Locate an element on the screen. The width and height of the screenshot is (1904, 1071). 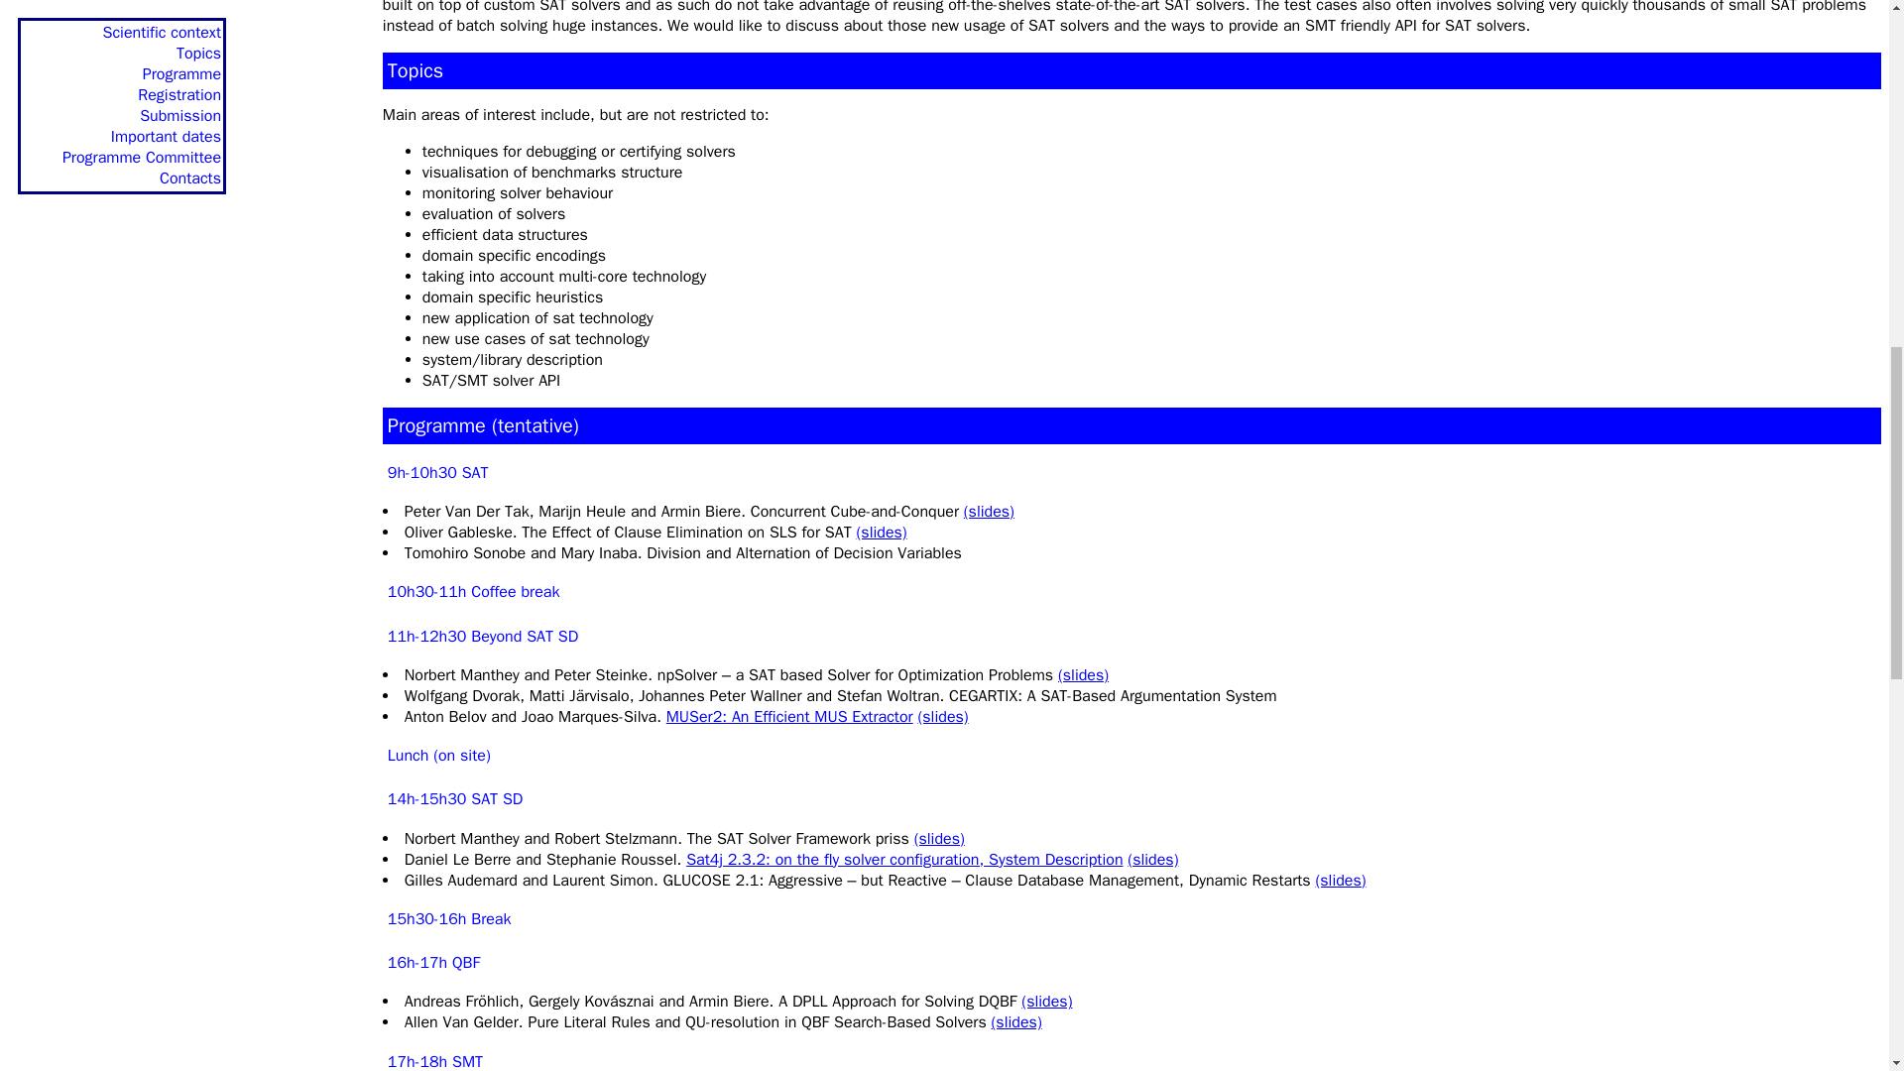
Topics is located at coordinates (416, 71).